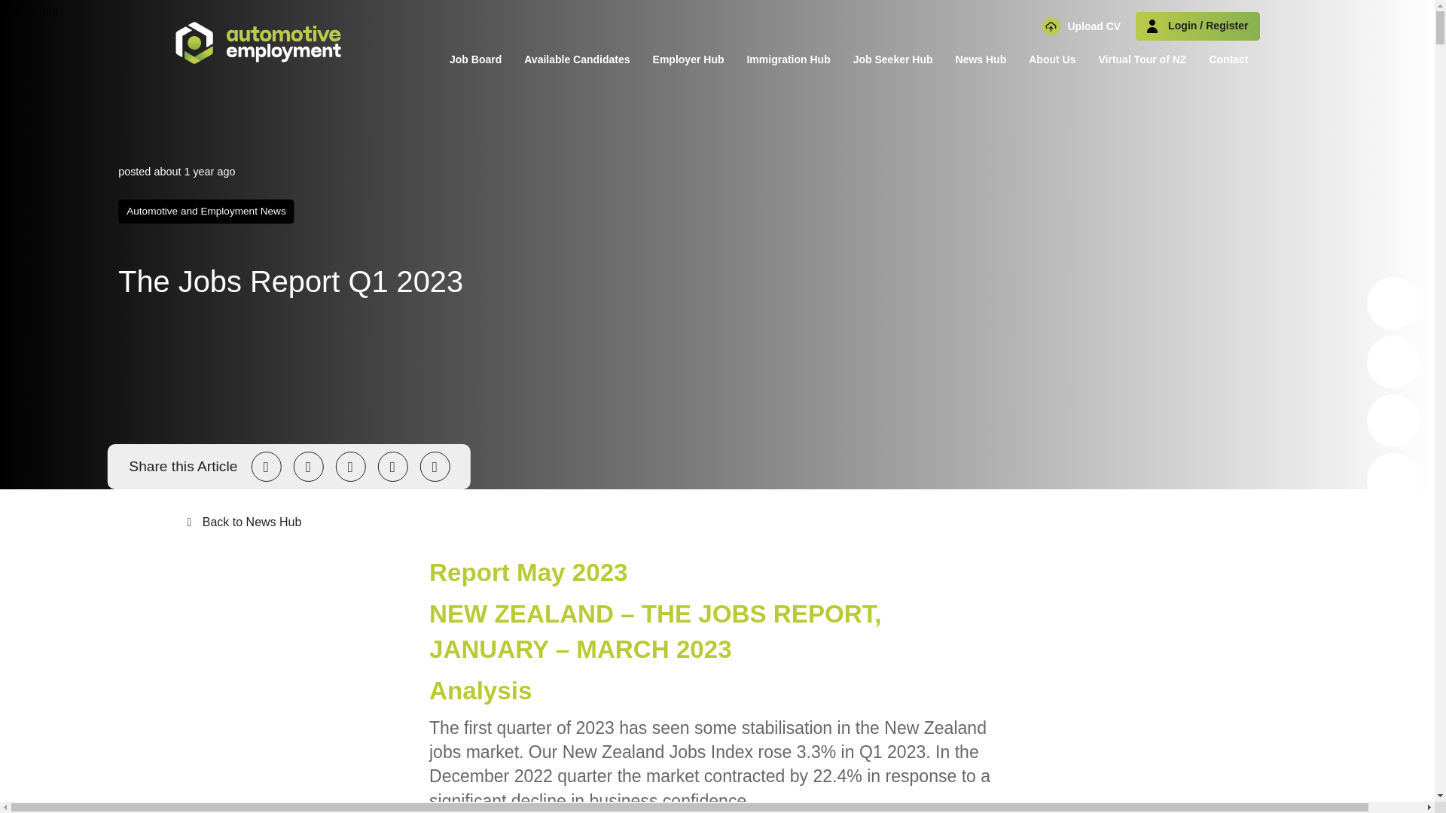 Image resolution: width=1446 pixels, height=813 pixels. I want to click on Share on Facebook, so click(307, 467).